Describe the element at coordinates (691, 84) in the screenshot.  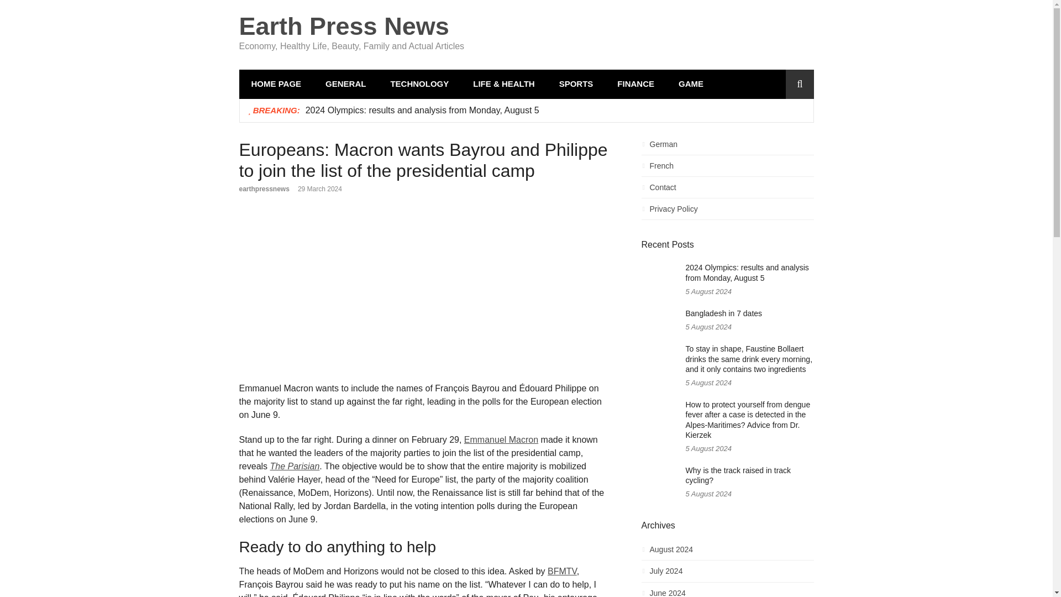
I see `GAME` at that location.